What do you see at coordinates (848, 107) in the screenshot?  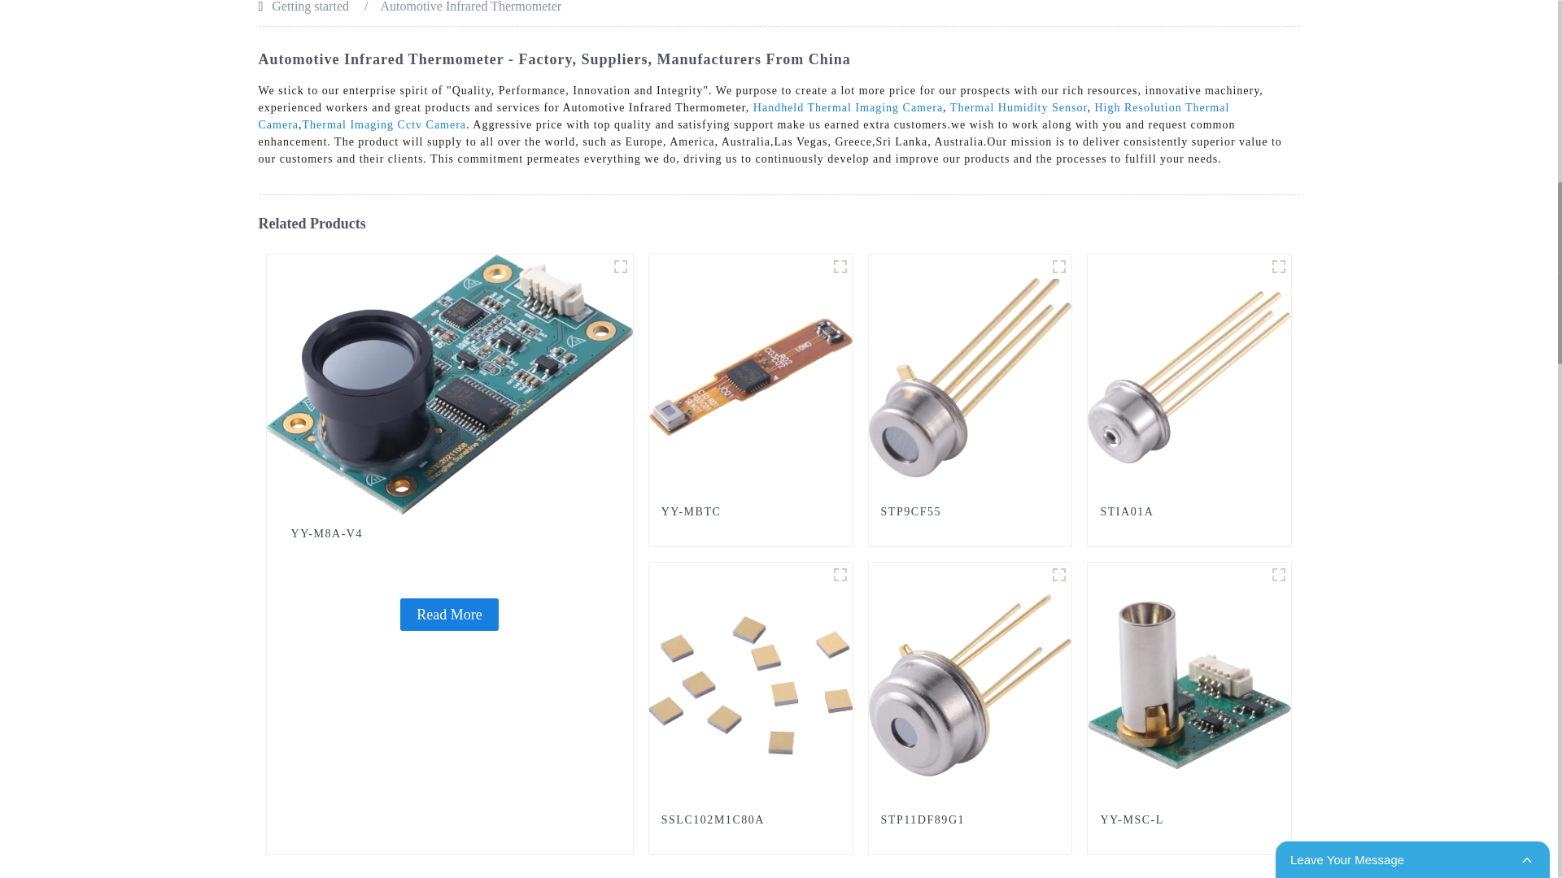 I see `Handheld Thermal Imaging Camera` at bounding box center [848, 107].